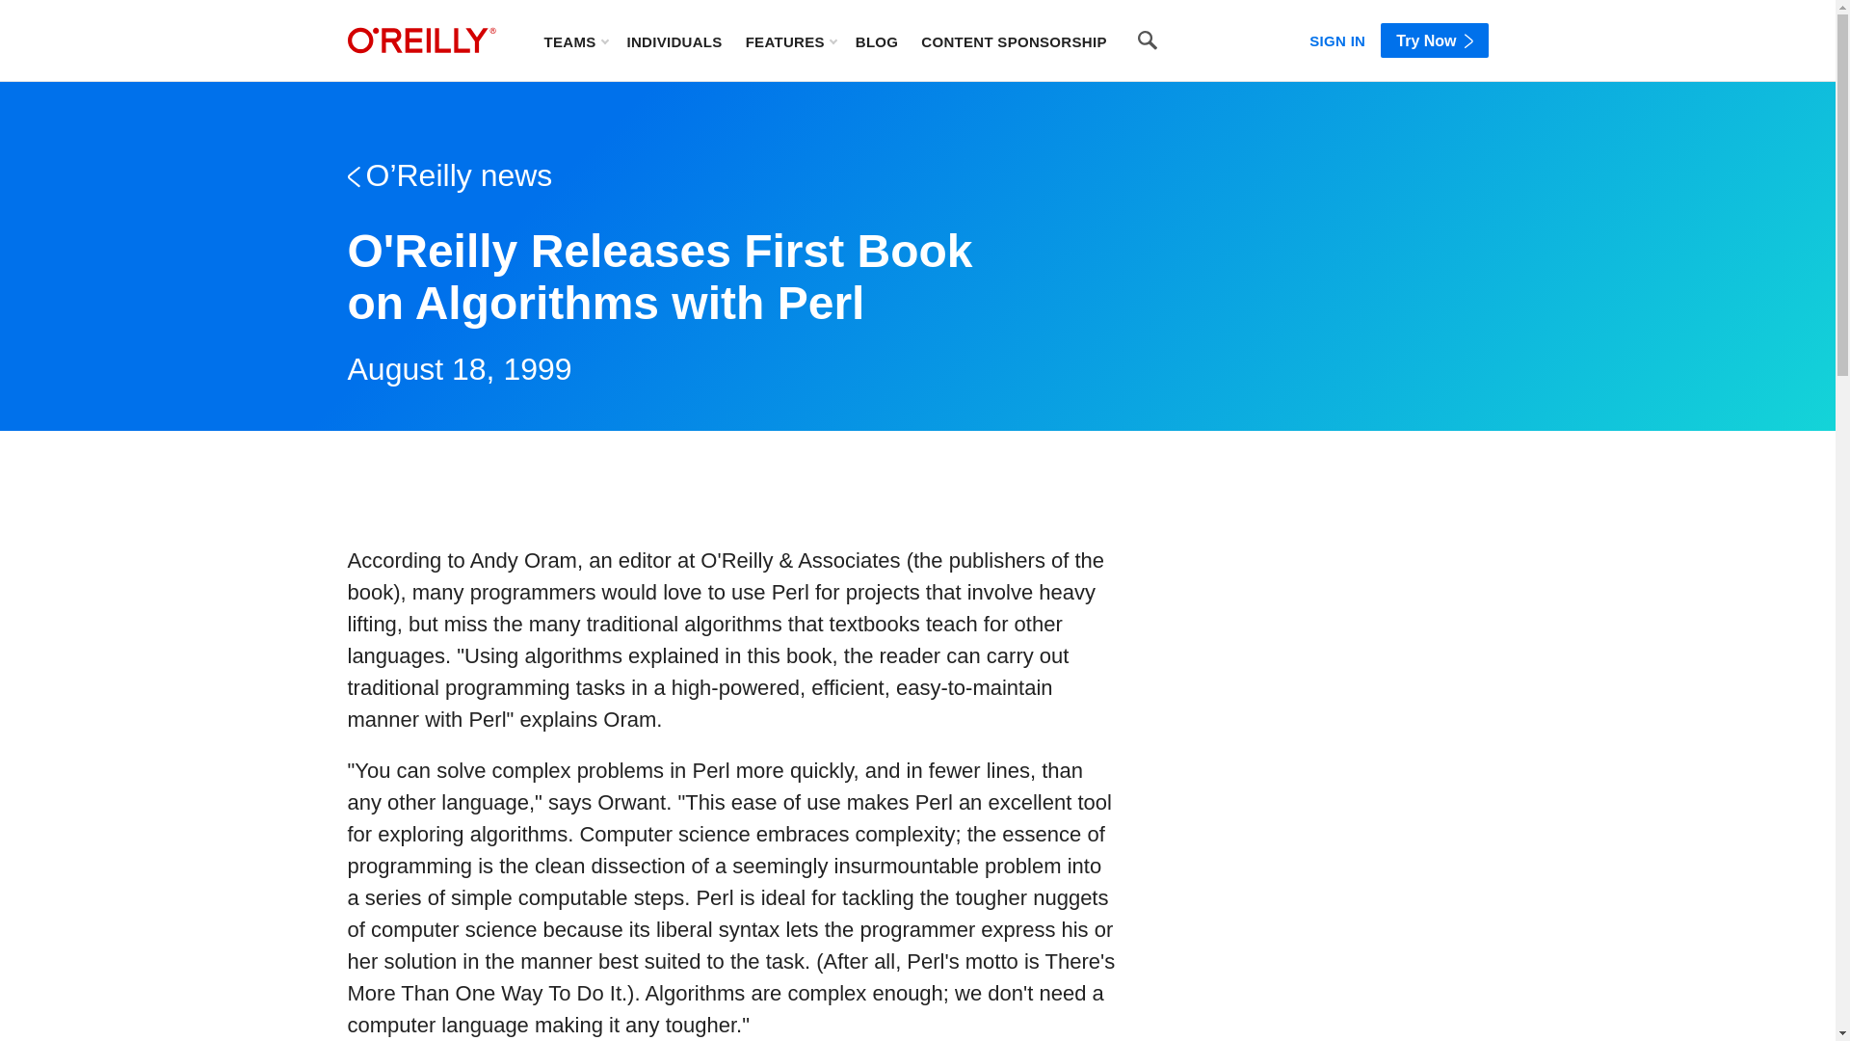  I want to click on FEATURES, so click(790, 40).